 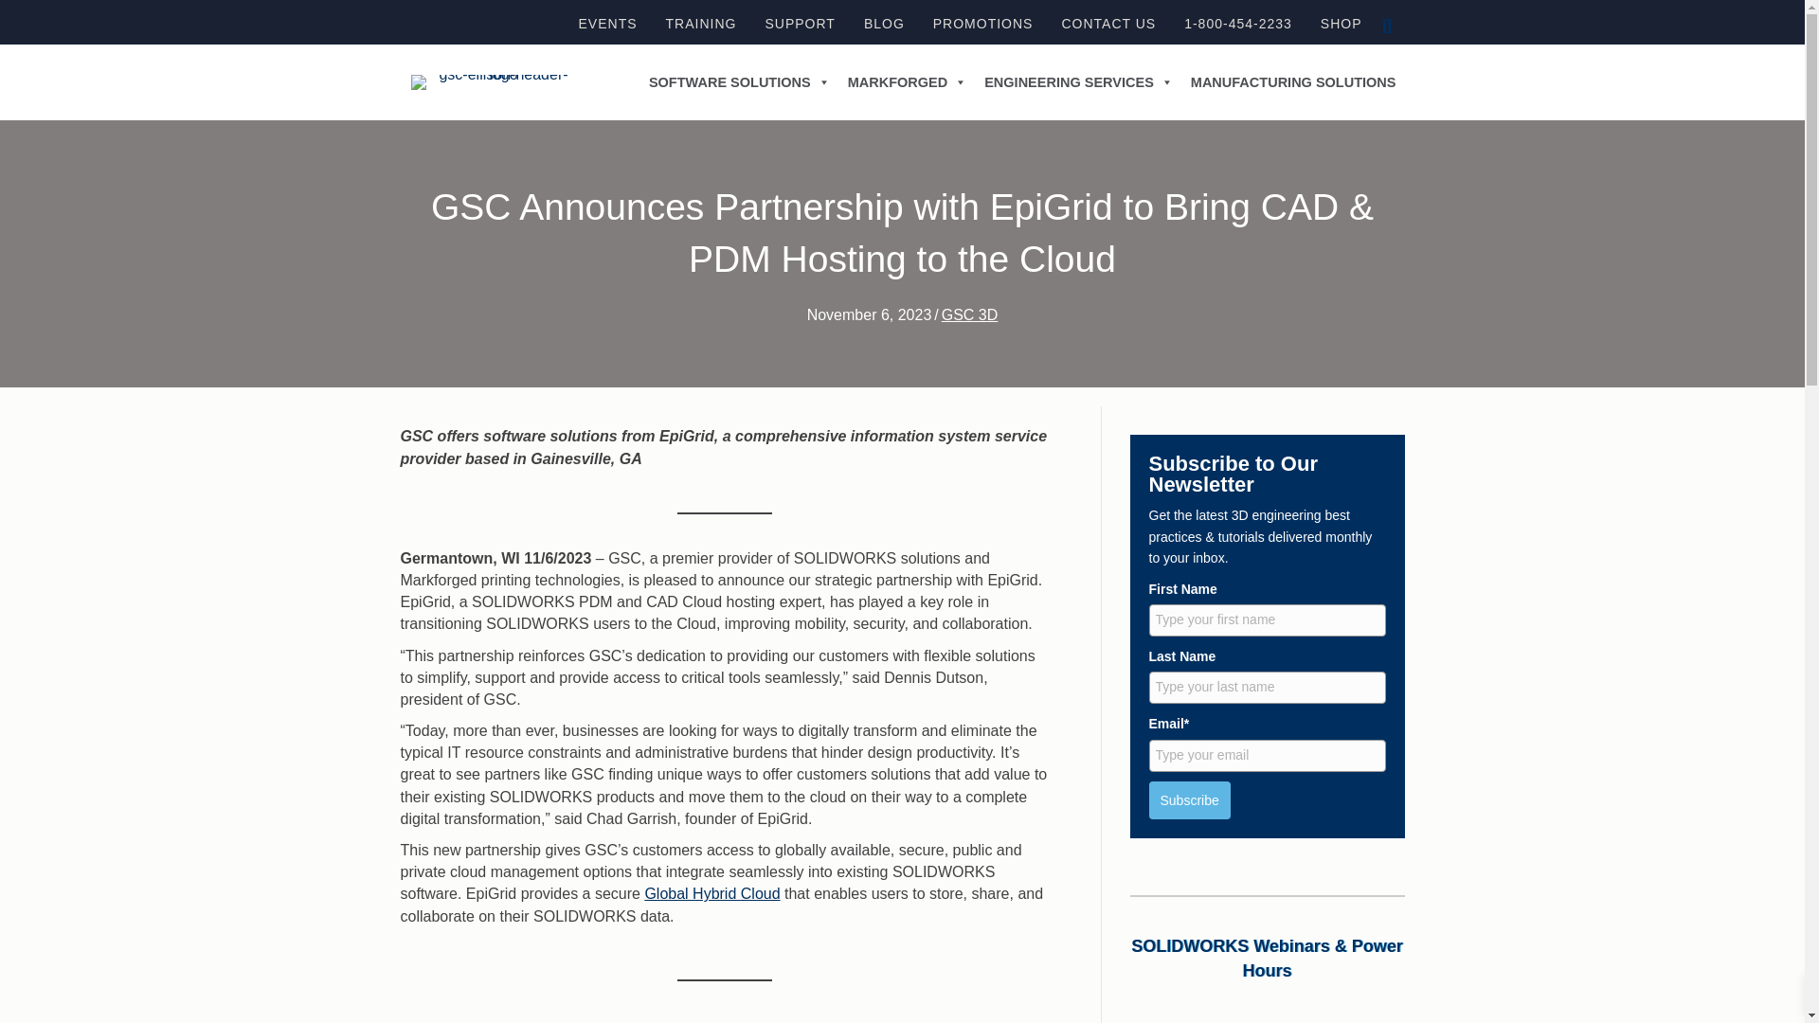 What do you see at coordinates (1108, 23) in the screenshot?
I see `CONTACT US` at bounding box center [1108, 23].